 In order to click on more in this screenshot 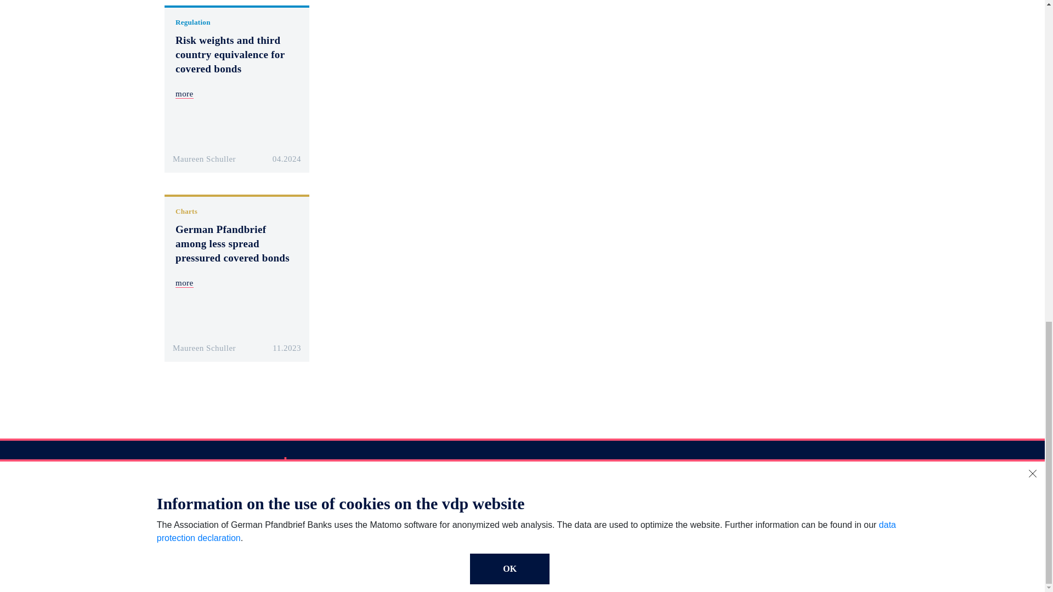, I will do `click(184, 283)`.